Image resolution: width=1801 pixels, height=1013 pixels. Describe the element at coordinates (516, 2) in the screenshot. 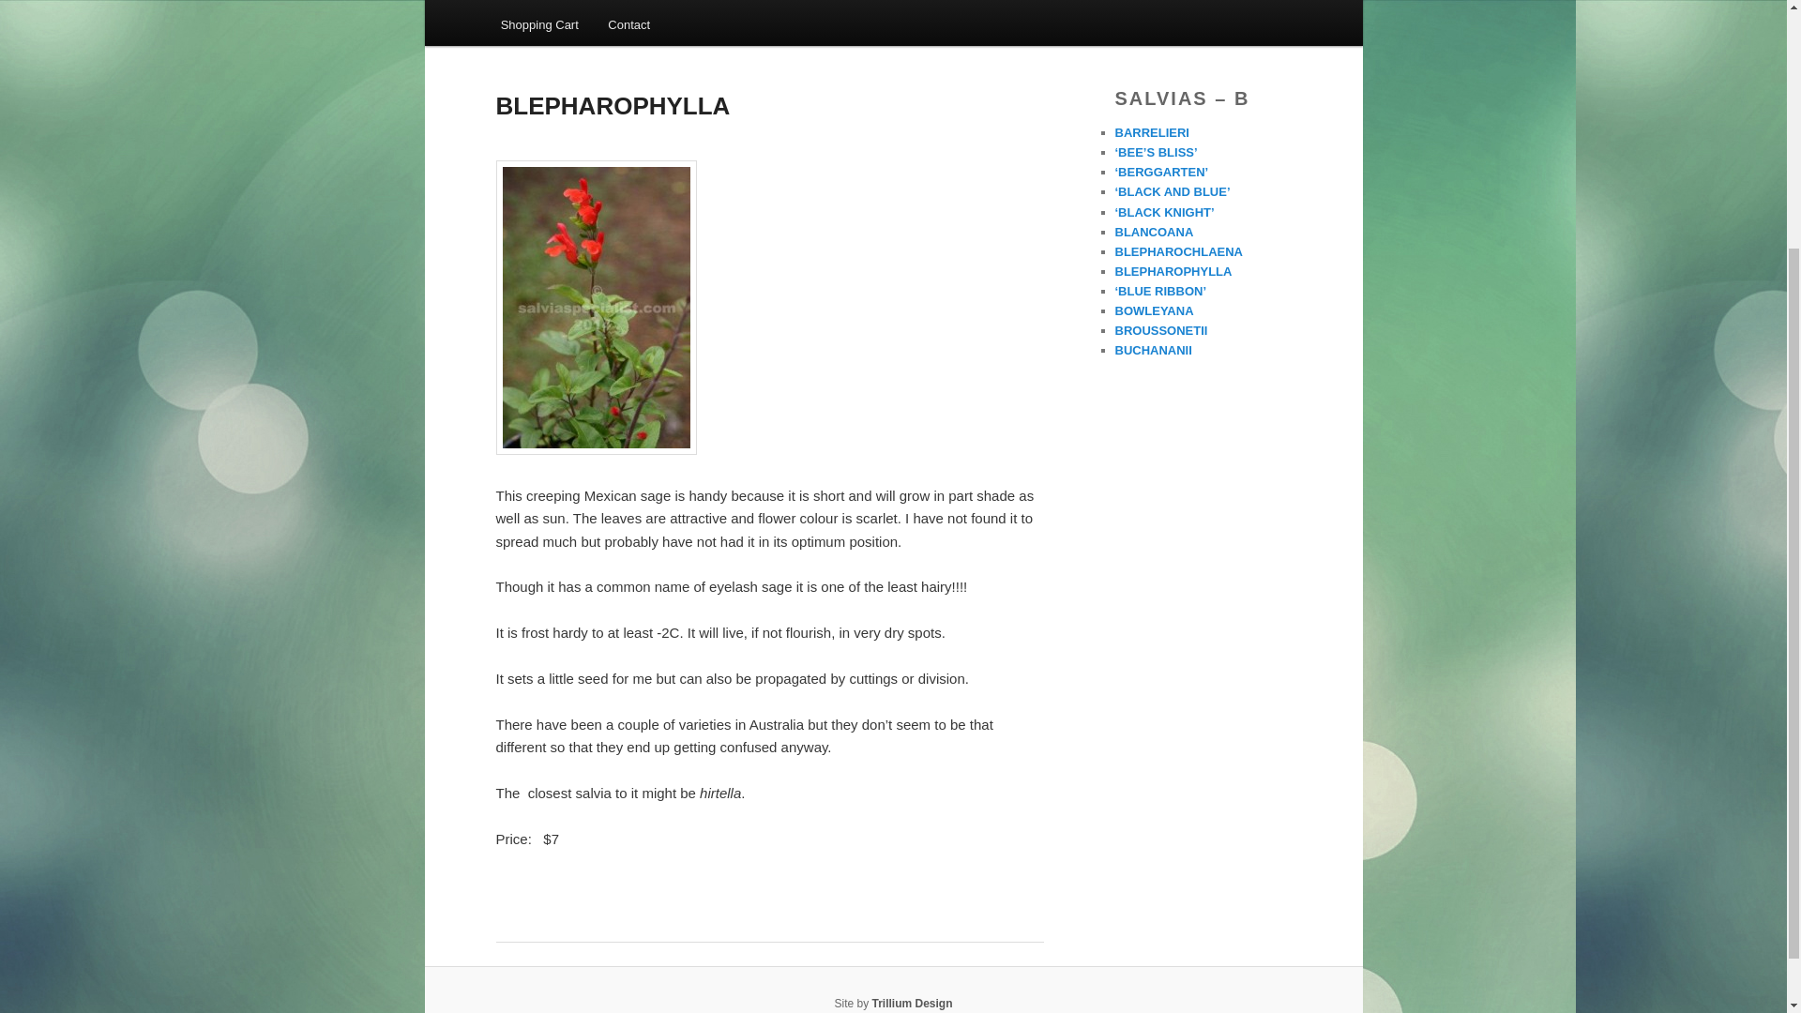

I see `Home` at that location.